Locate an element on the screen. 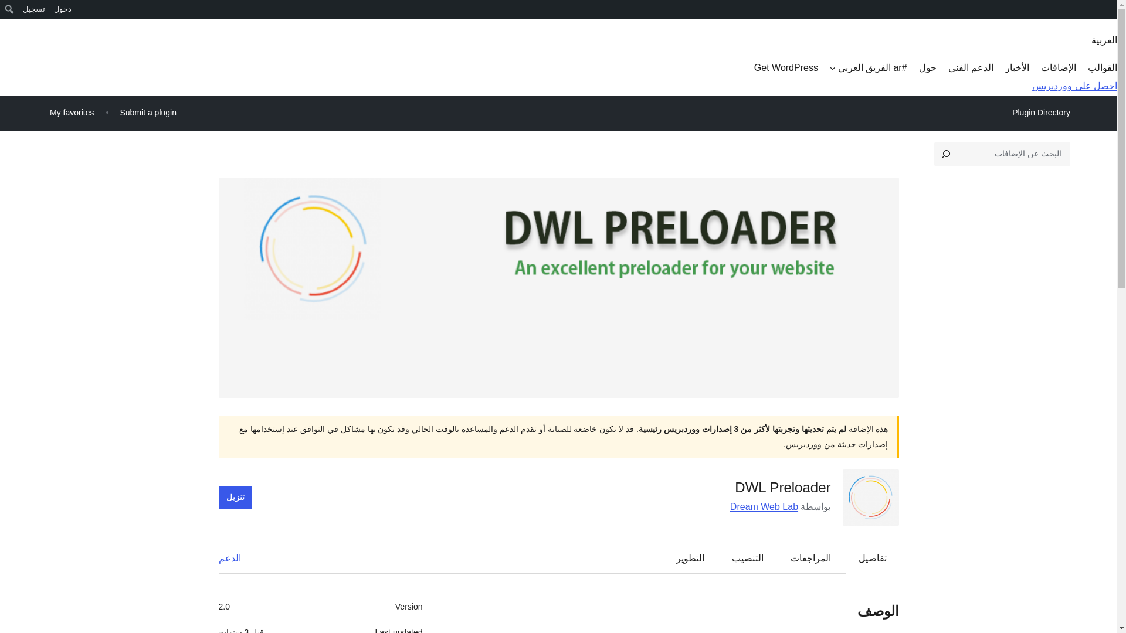  My favorites is located at coordinates (72, 113).